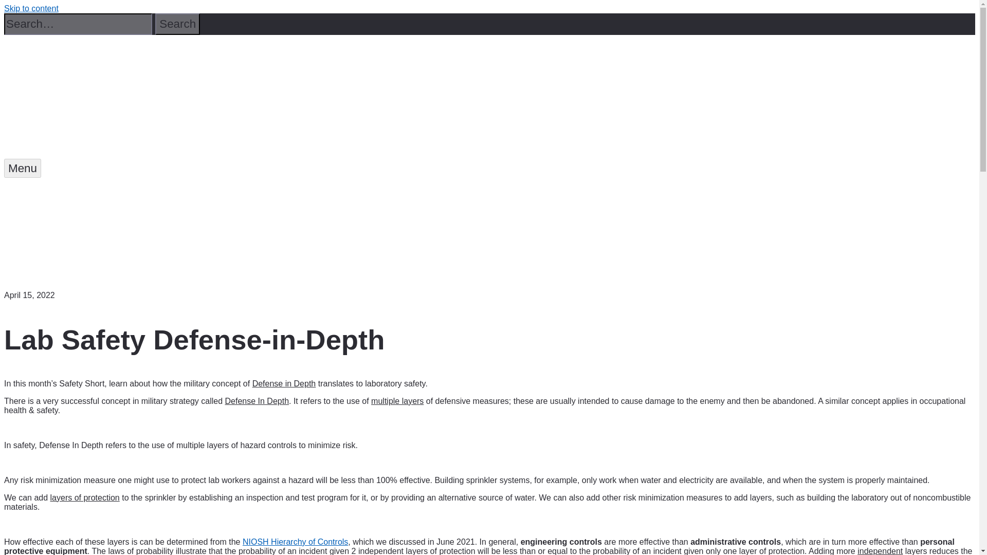 This screenshot has height=555, width=987. Describe the element at coordinates (53, 274) in the screenshot. I see `Contact Us` at that location.